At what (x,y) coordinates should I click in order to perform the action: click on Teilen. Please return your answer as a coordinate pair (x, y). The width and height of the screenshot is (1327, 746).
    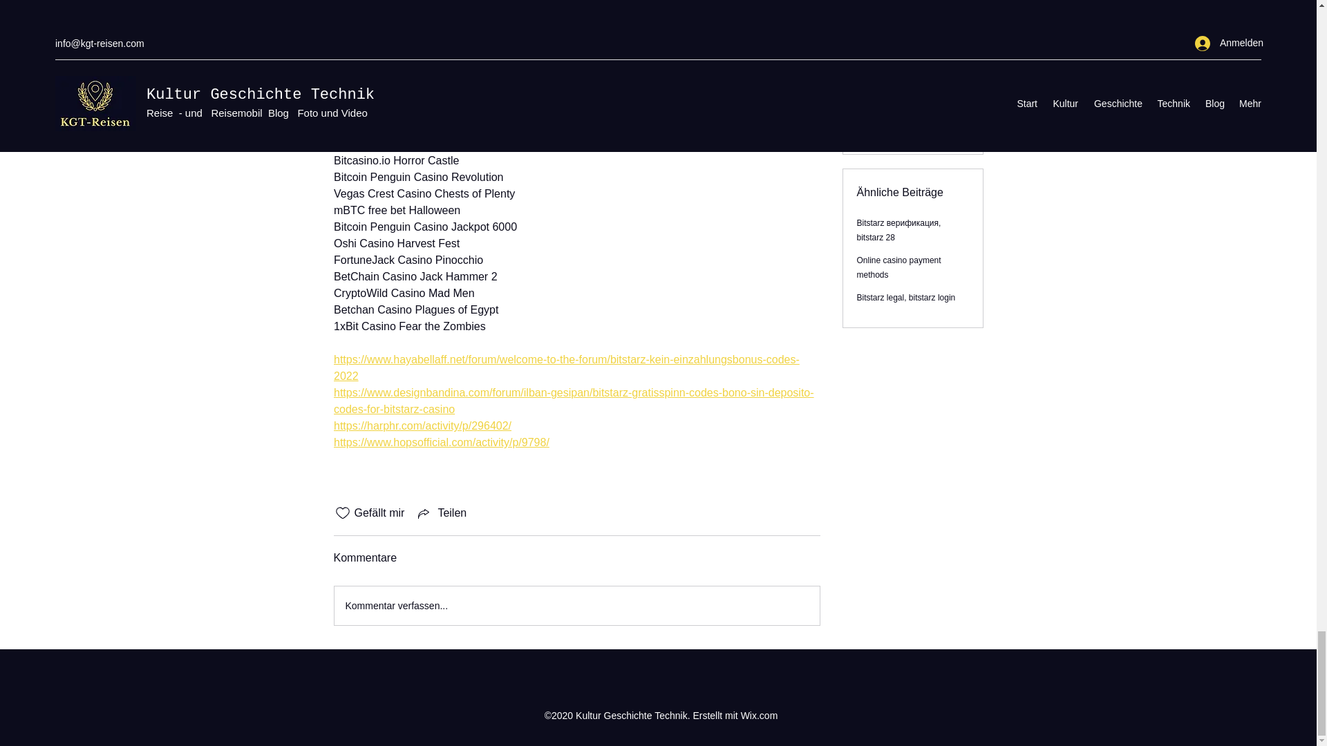
    Looking at the image, I should click on (441, 513).